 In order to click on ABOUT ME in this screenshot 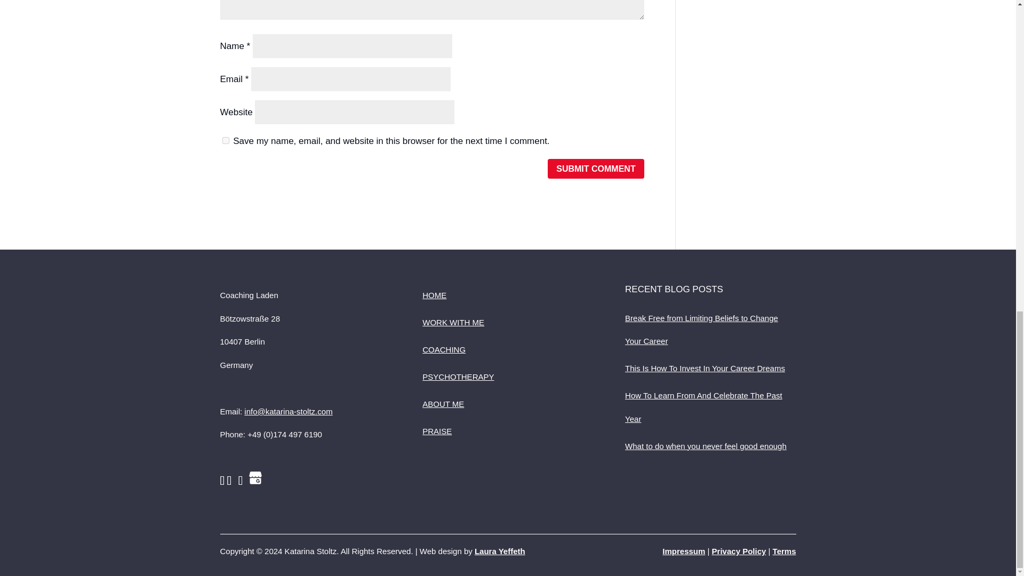, I will do `click(443, 404)`.